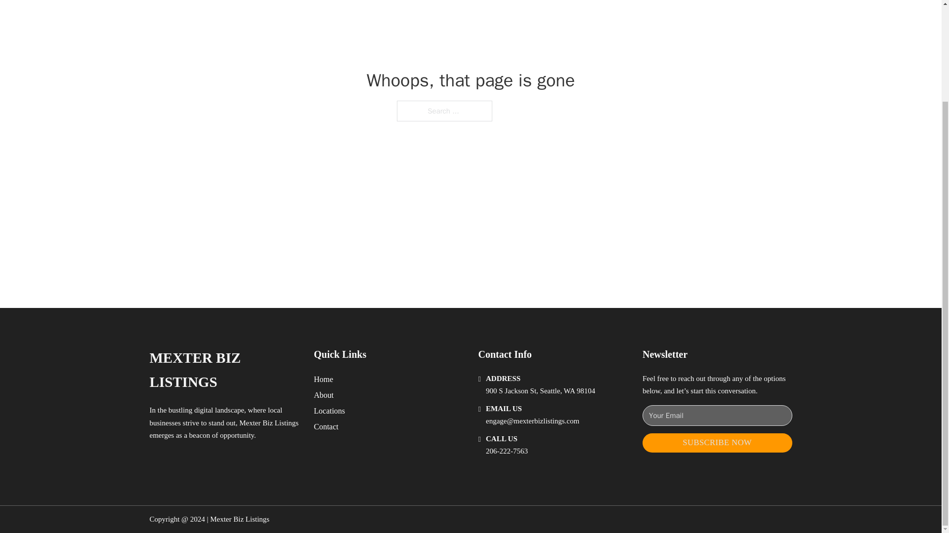 This screenshot has width=949, height=533. What do you see at coordinates (717, 443) in the screenshot?
I see `SUBSCRIBE NOW` at bounding box center [717, 443].